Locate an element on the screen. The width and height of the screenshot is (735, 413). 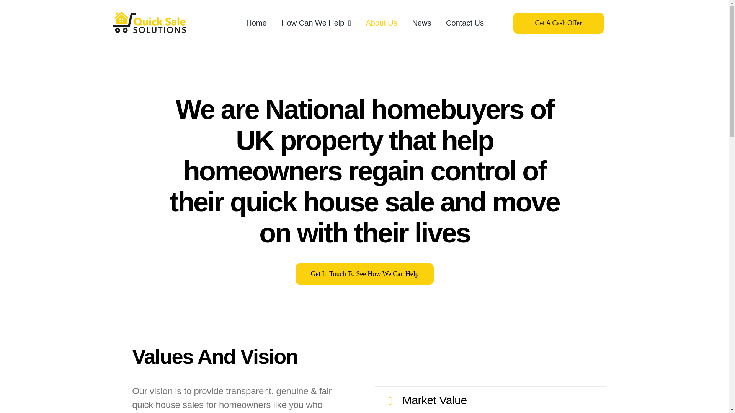
Market Value is located at coordinates (491, 400).